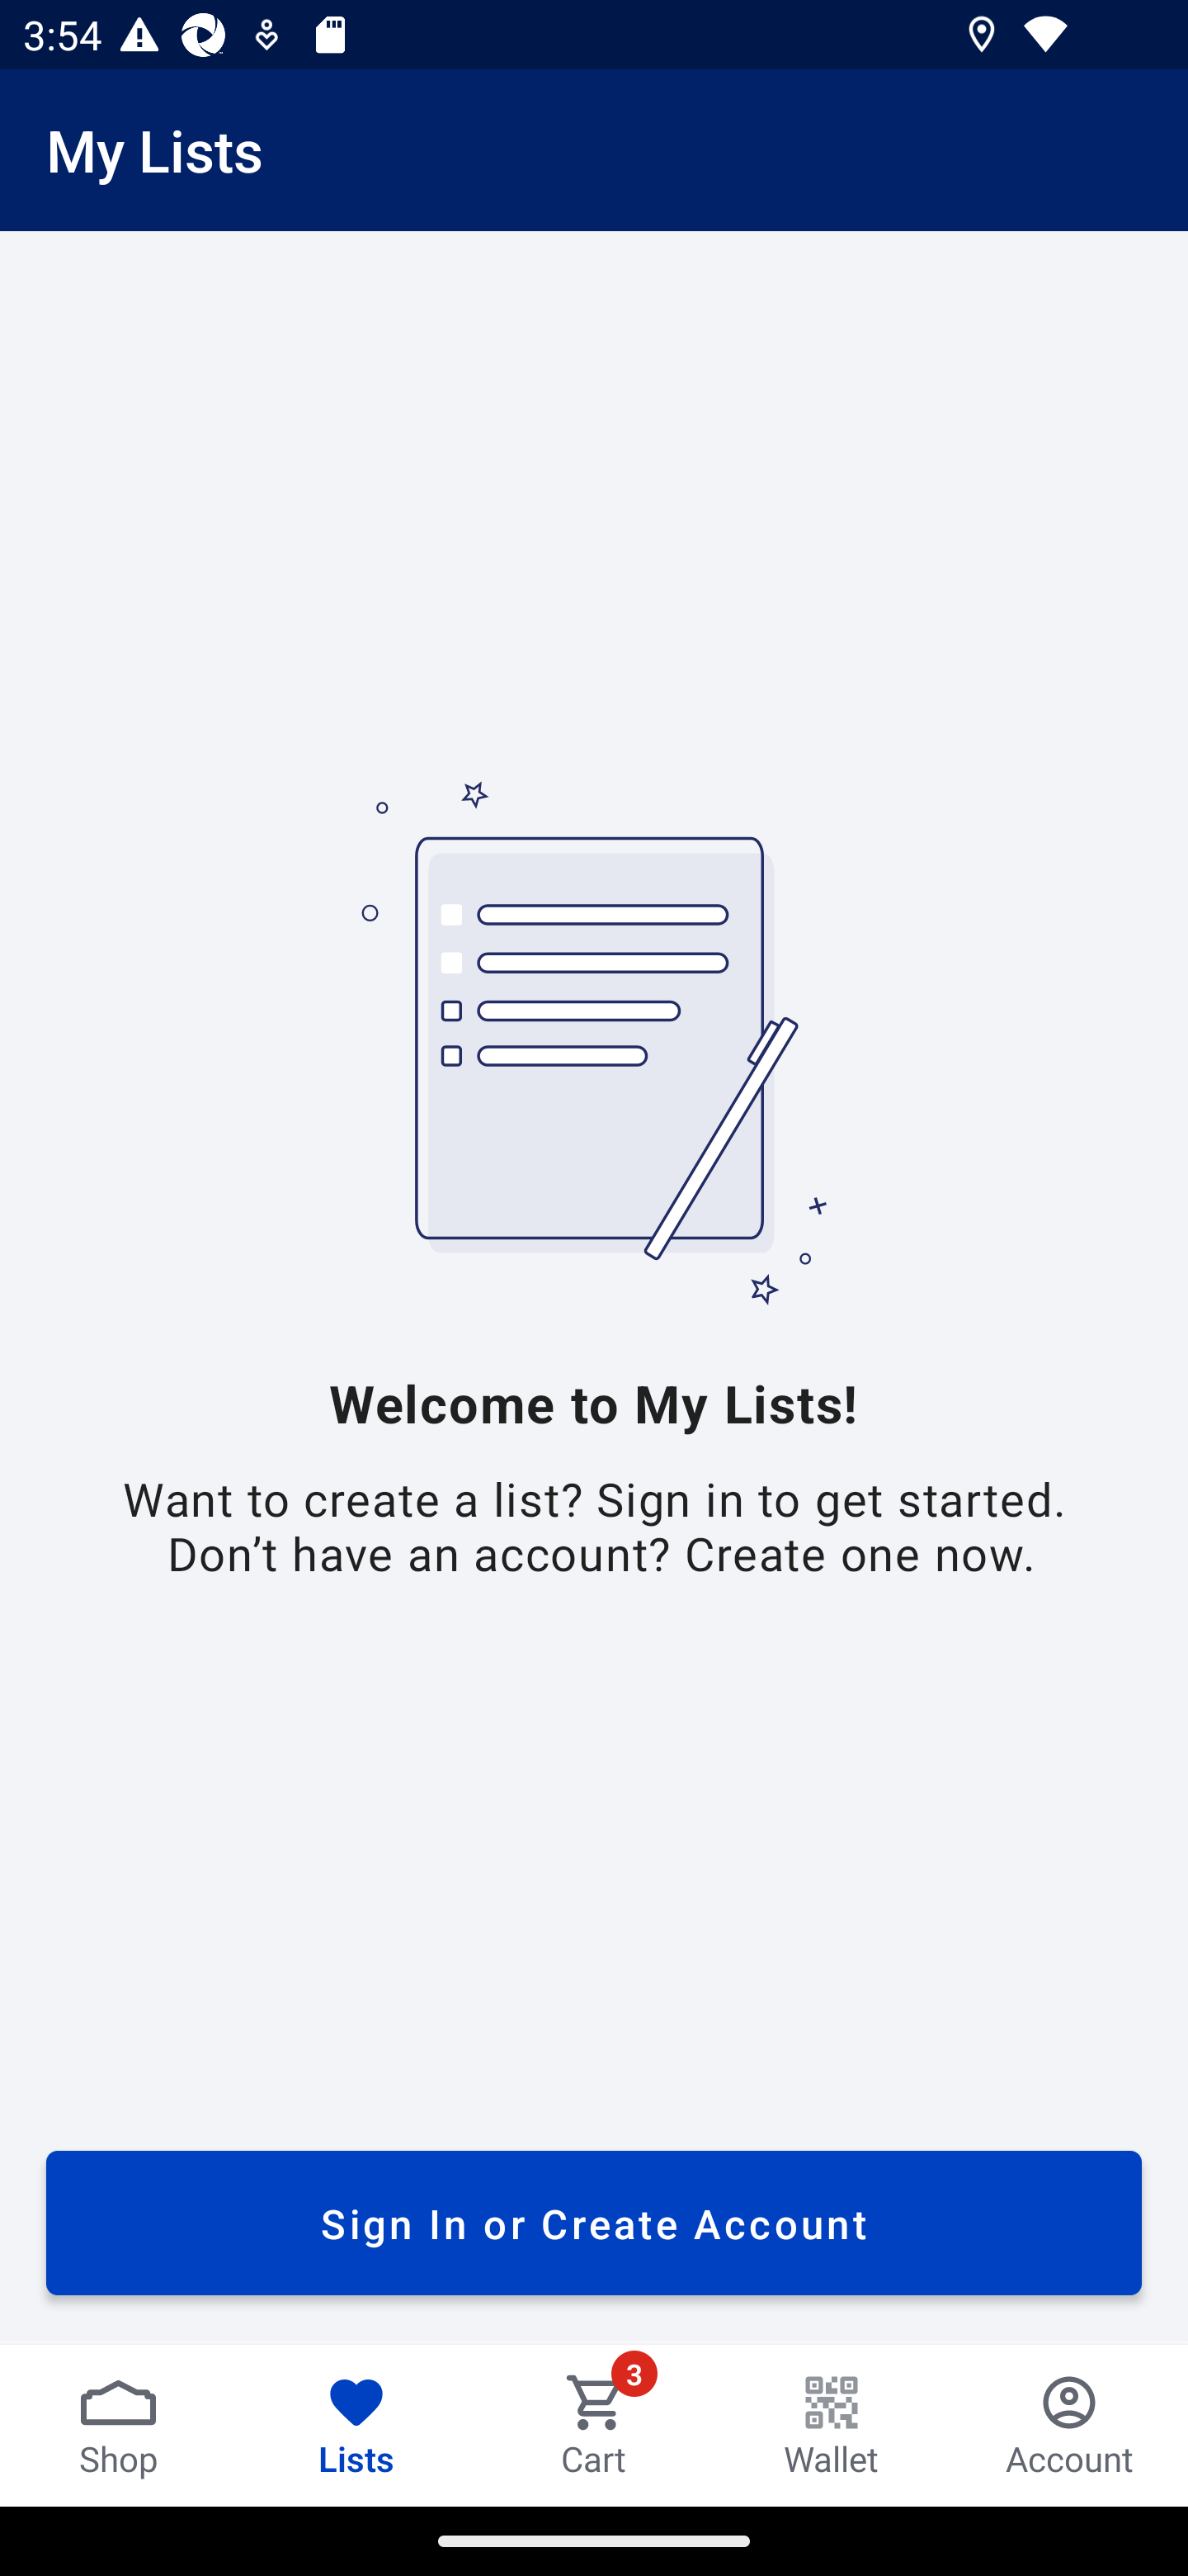 The image size is (1188, 2576). What do you see at coordinates (832, 2425) in the screenshot?
I see `Wallet` at bounding box center [832, 2425].